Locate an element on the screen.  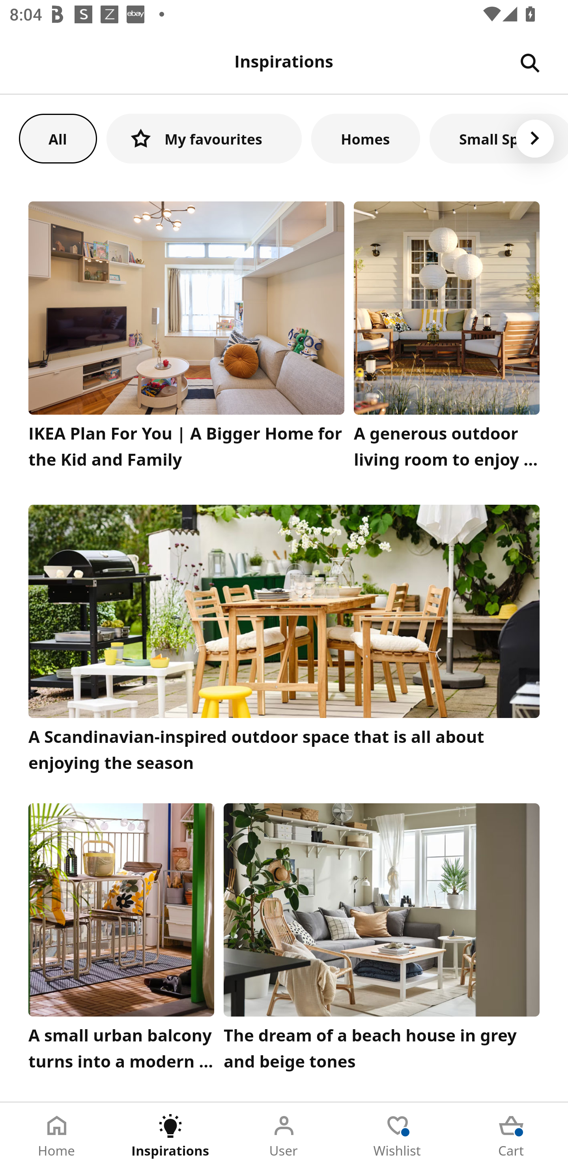
Cart
Tab 5 of 5 is located at coordinates (511, 1136).